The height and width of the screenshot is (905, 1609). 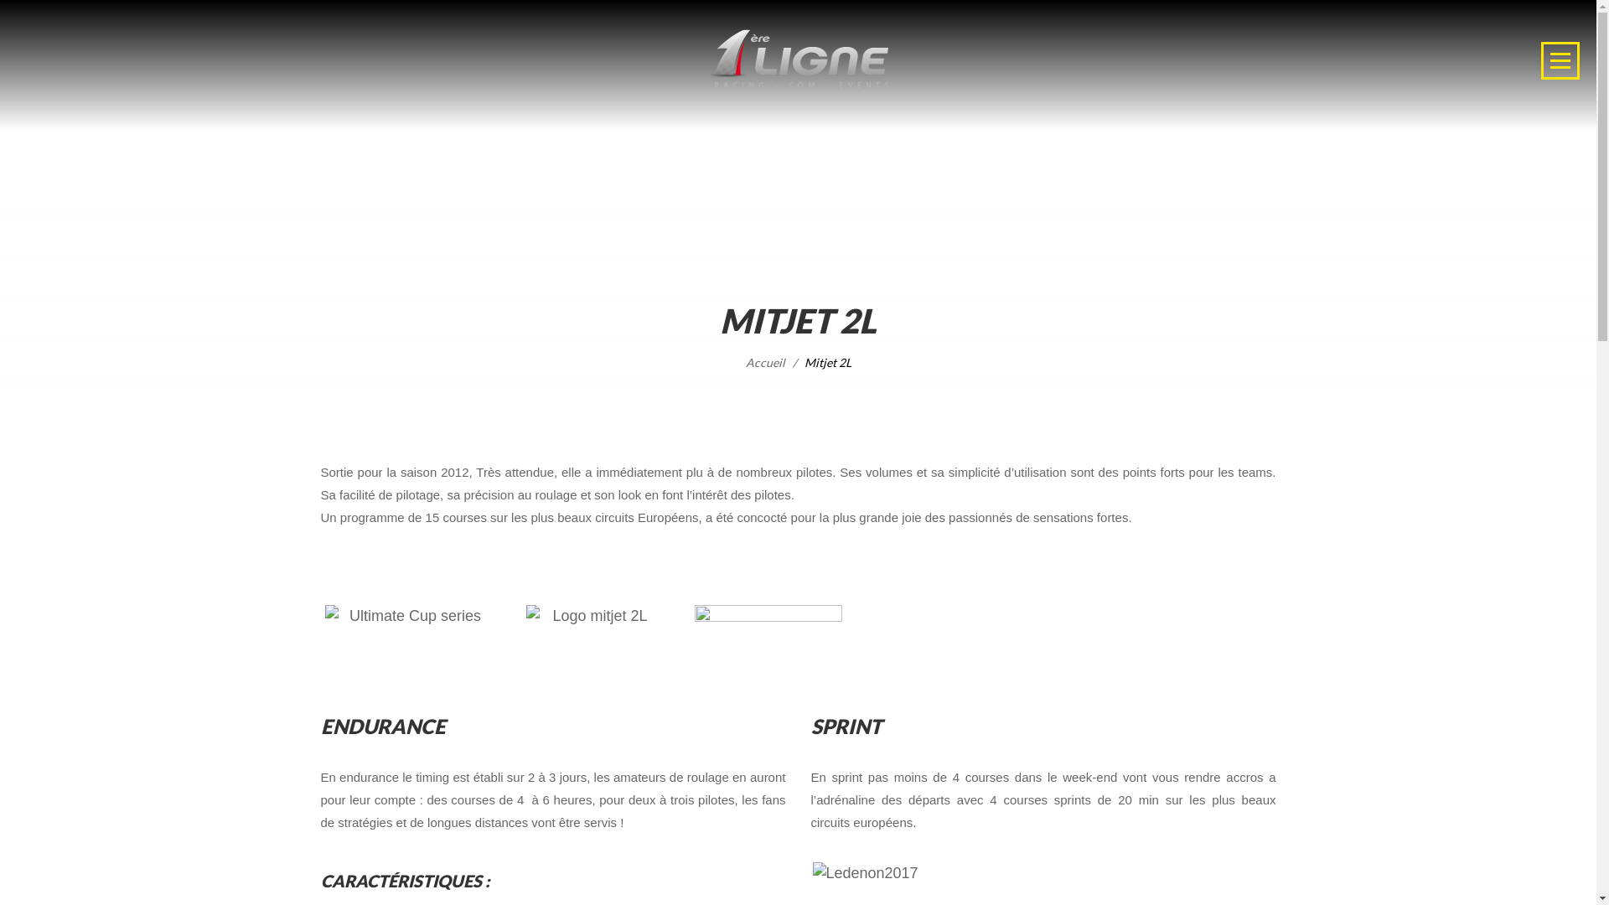 What do you see at coordinates (766, 362) in the screenshot?
I see `Accueil` at bounding box center [766, 362].